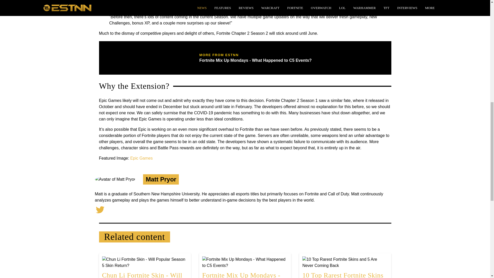  I want to click on Fortnite Mix Up Mondays - What Happened to C5 Events?, so click(245, 267).